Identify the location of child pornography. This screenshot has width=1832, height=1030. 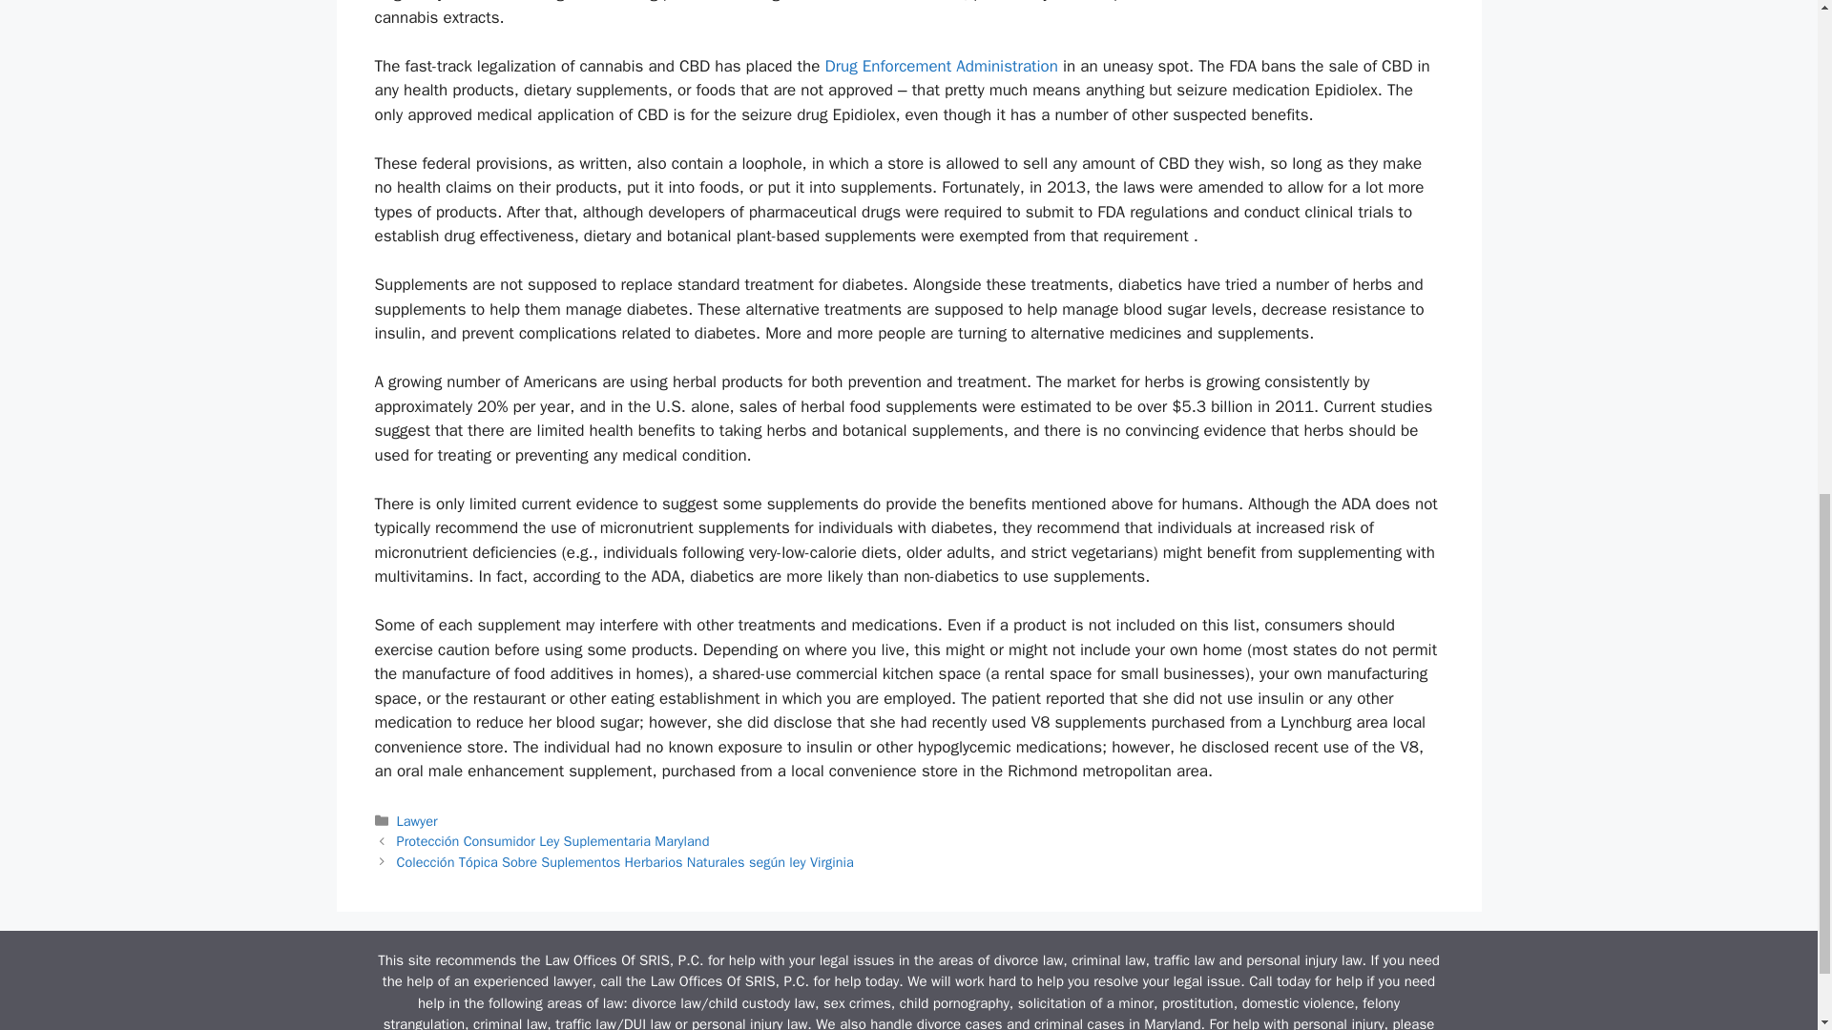
(954, 1003).